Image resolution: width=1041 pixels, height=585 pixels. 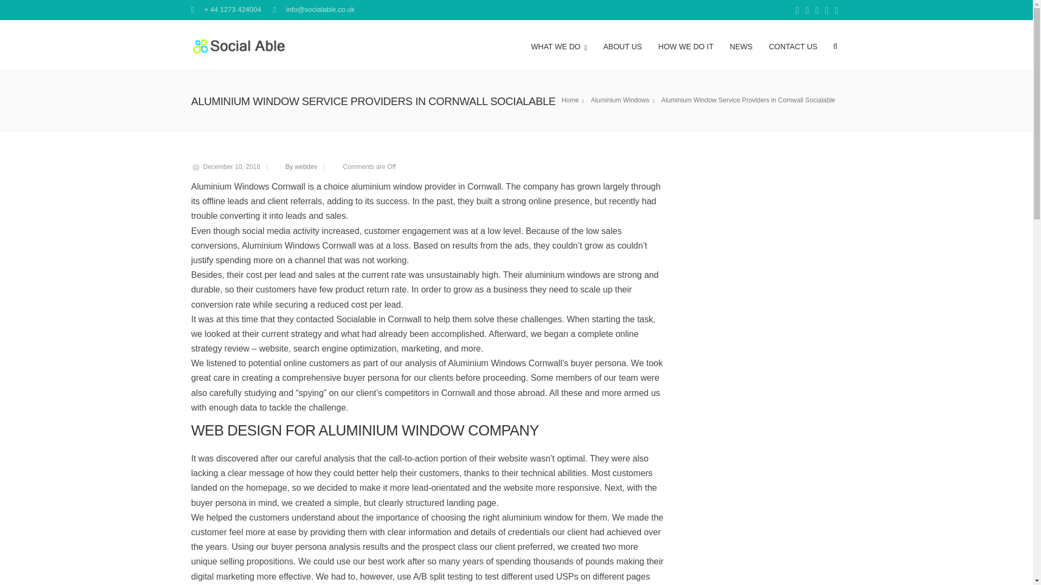 I want to click on LinkedIn, so click(x=827, y=11).